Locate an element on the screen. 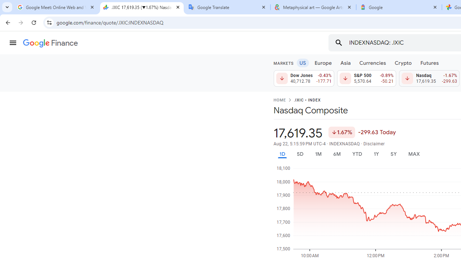 This screenshot has width=461, height=259. MAX is located at coordinates (414, 154).